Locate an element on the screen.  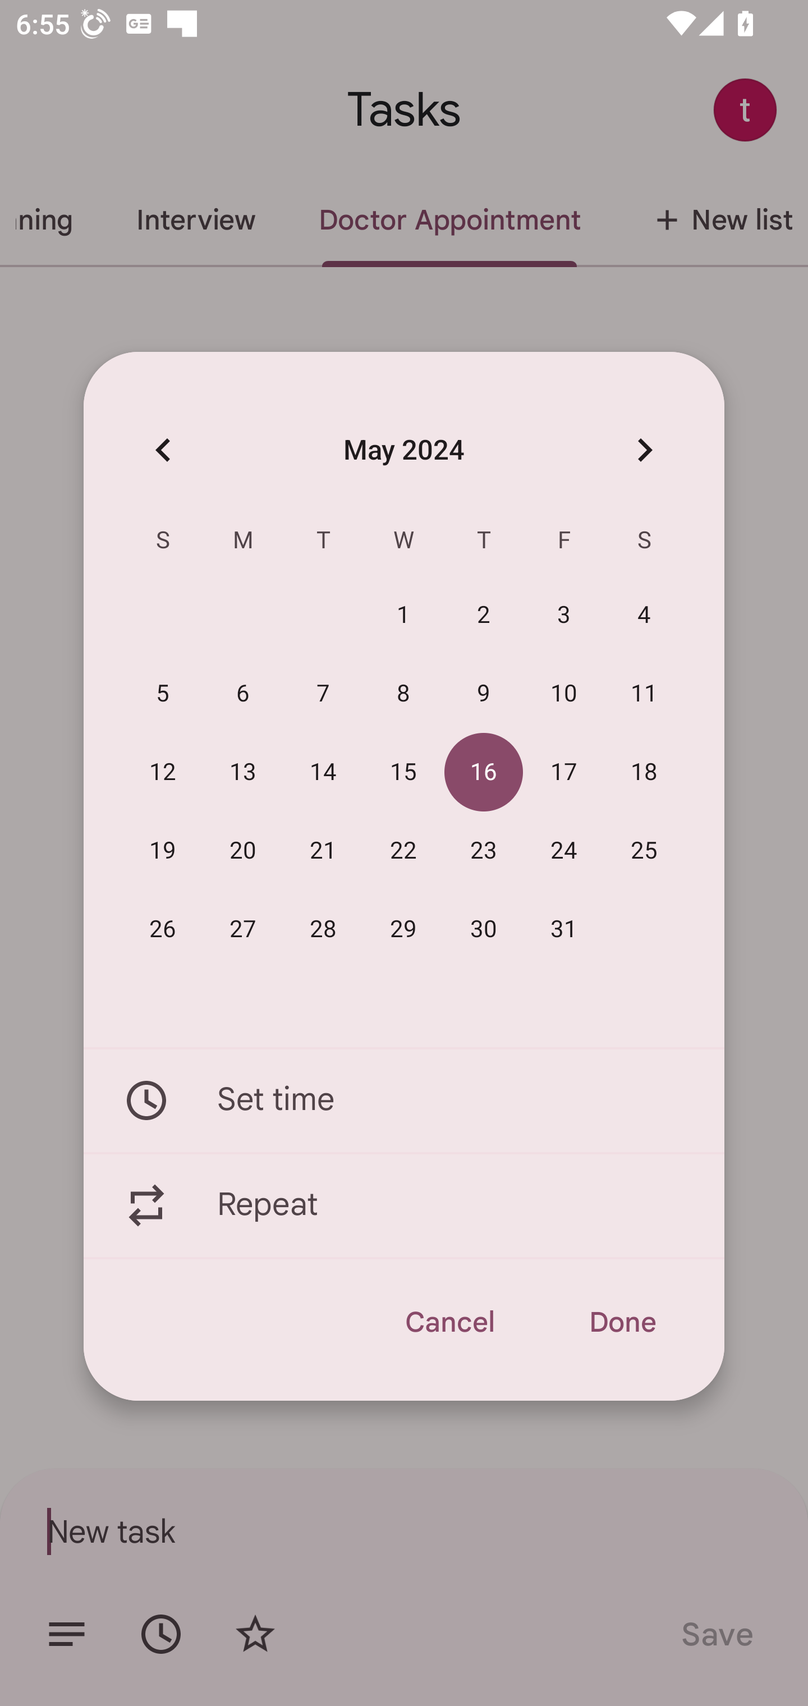
16 16 May 2024 is located at coordinates (484, 773).